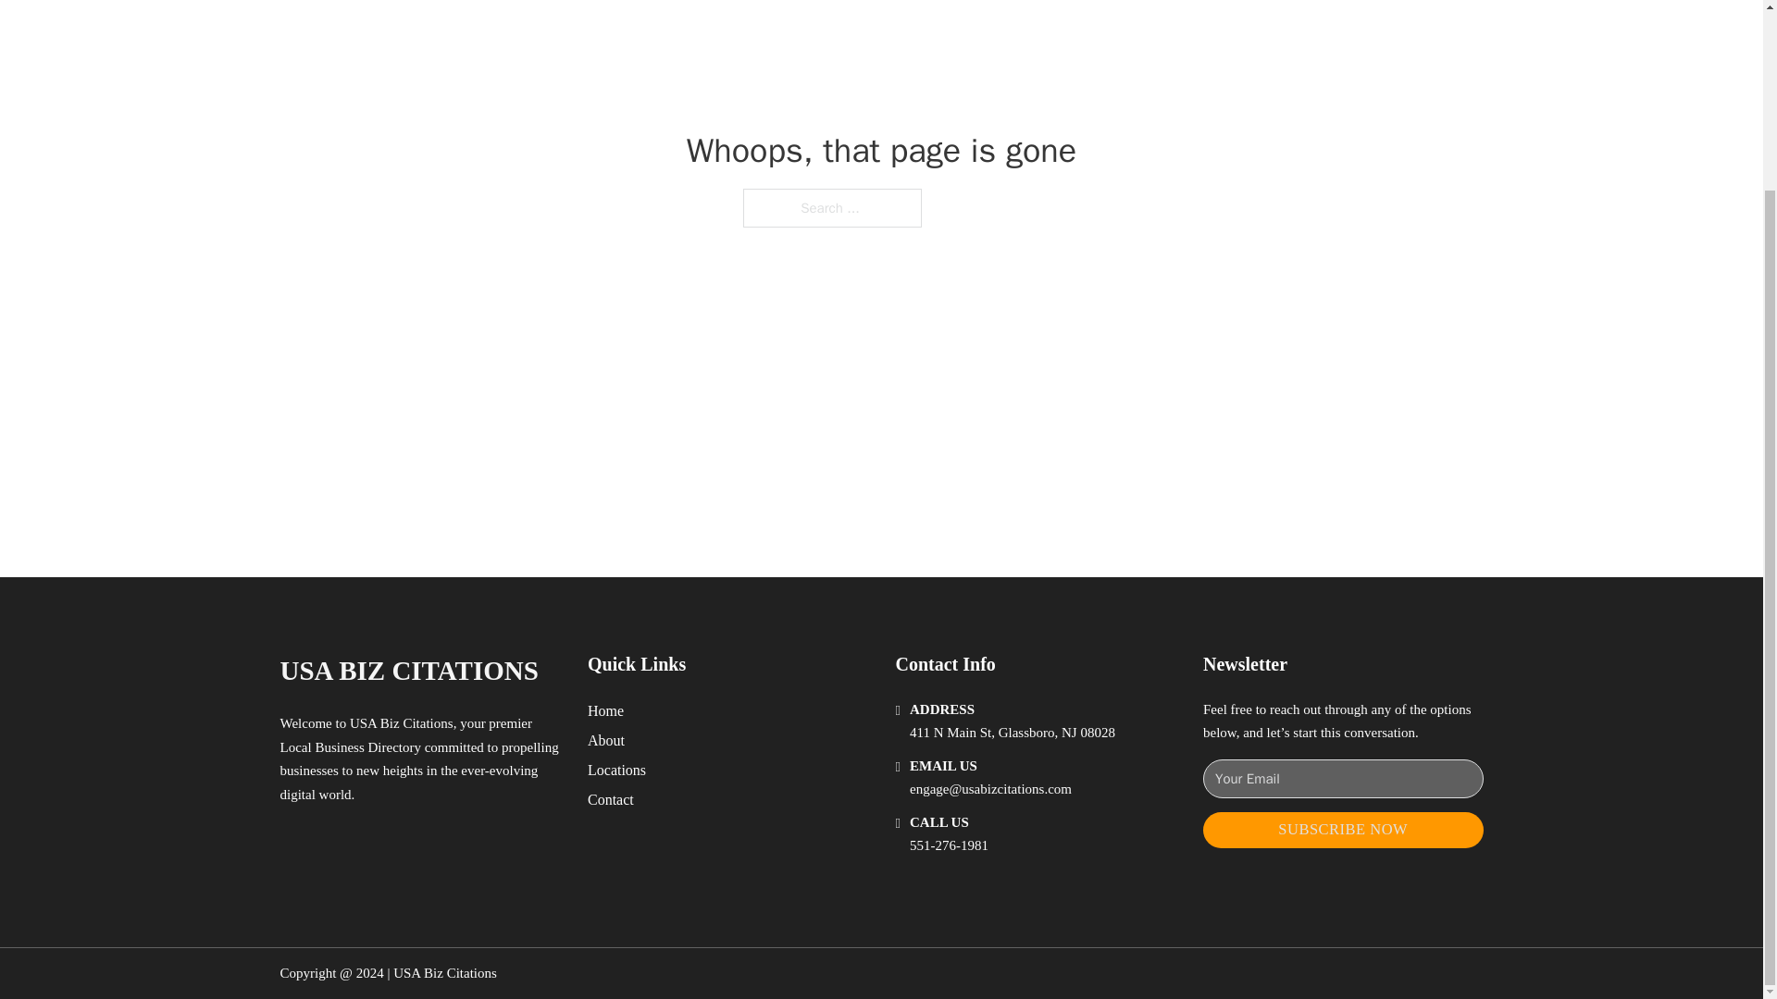  I want to click on About, so click(606, 740).